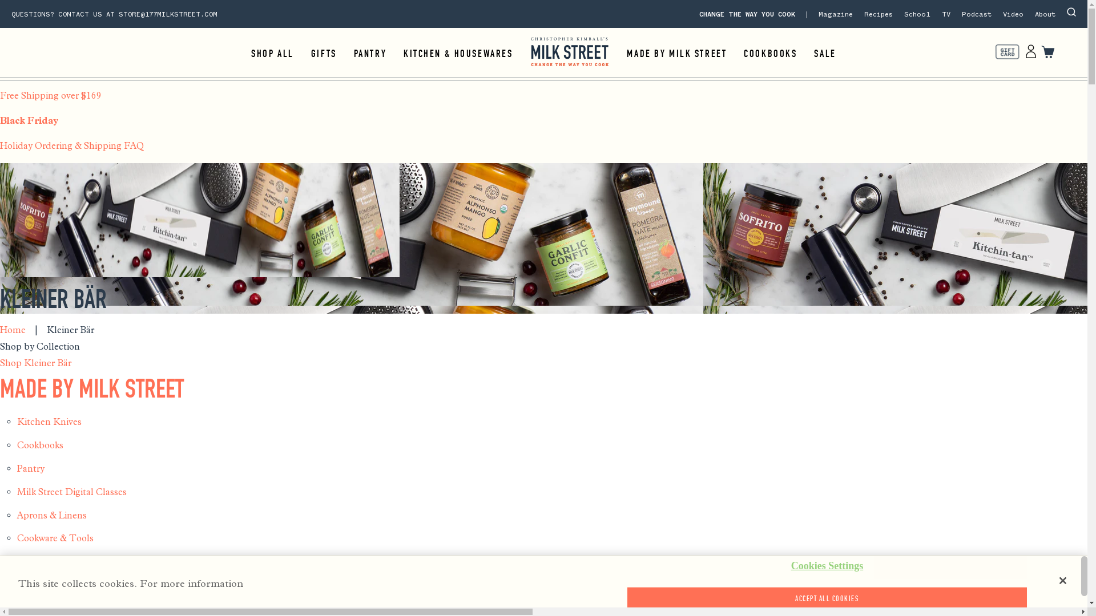  What do you see at coordinates (13, 330) in the screenshot?
I see `Home` at bounding box center [13, 330].